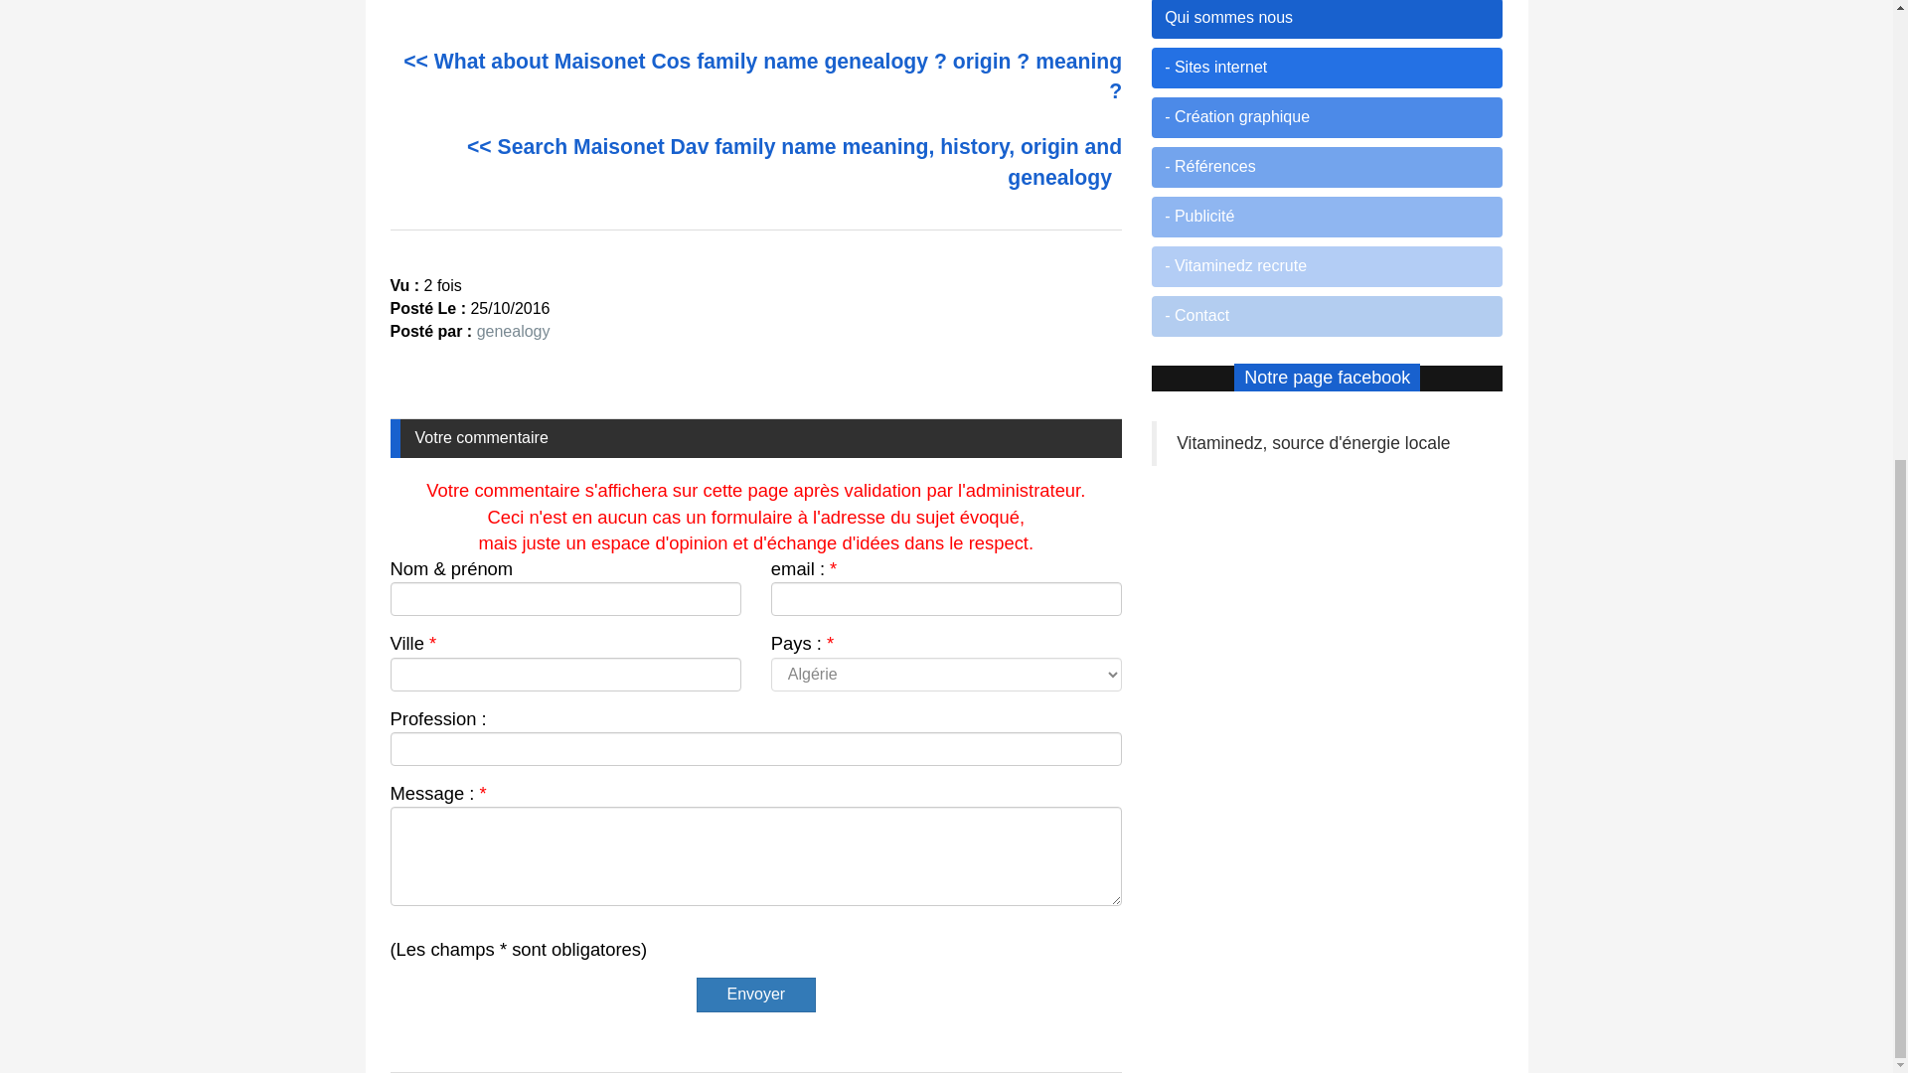 Image resolution: width=1908 pixels, height=1073 pixels. What do you see at coordinates (514, 332) in the screenshot?
I see `genealogy` at bounding box center [514, 332].